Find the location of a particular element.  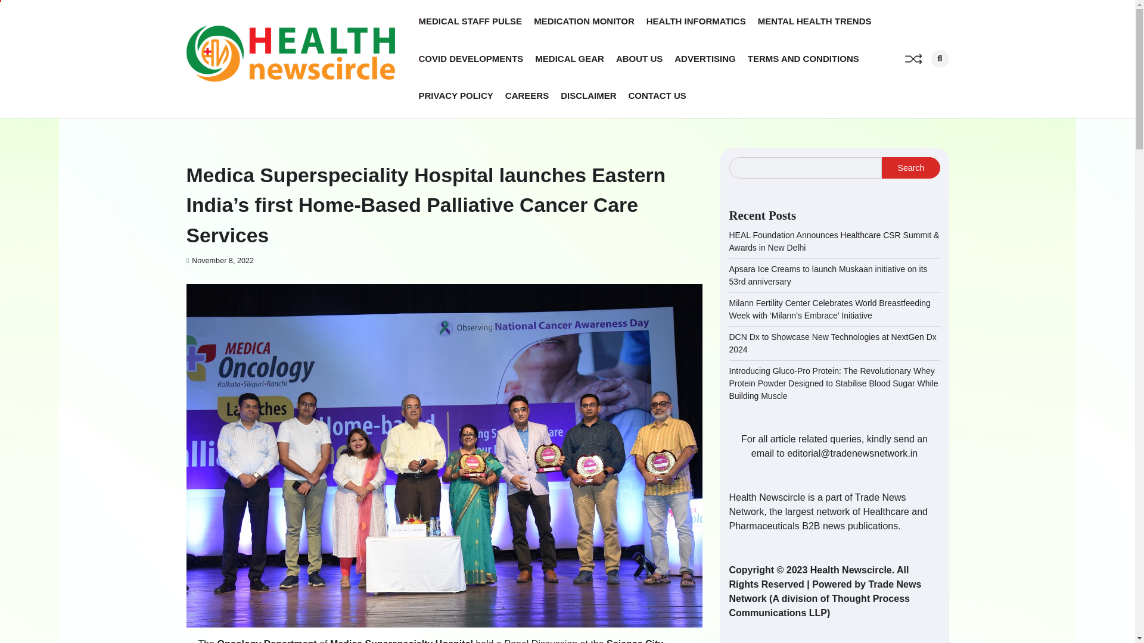

PRIVACY POLICY is located at coordinates (455, 96).